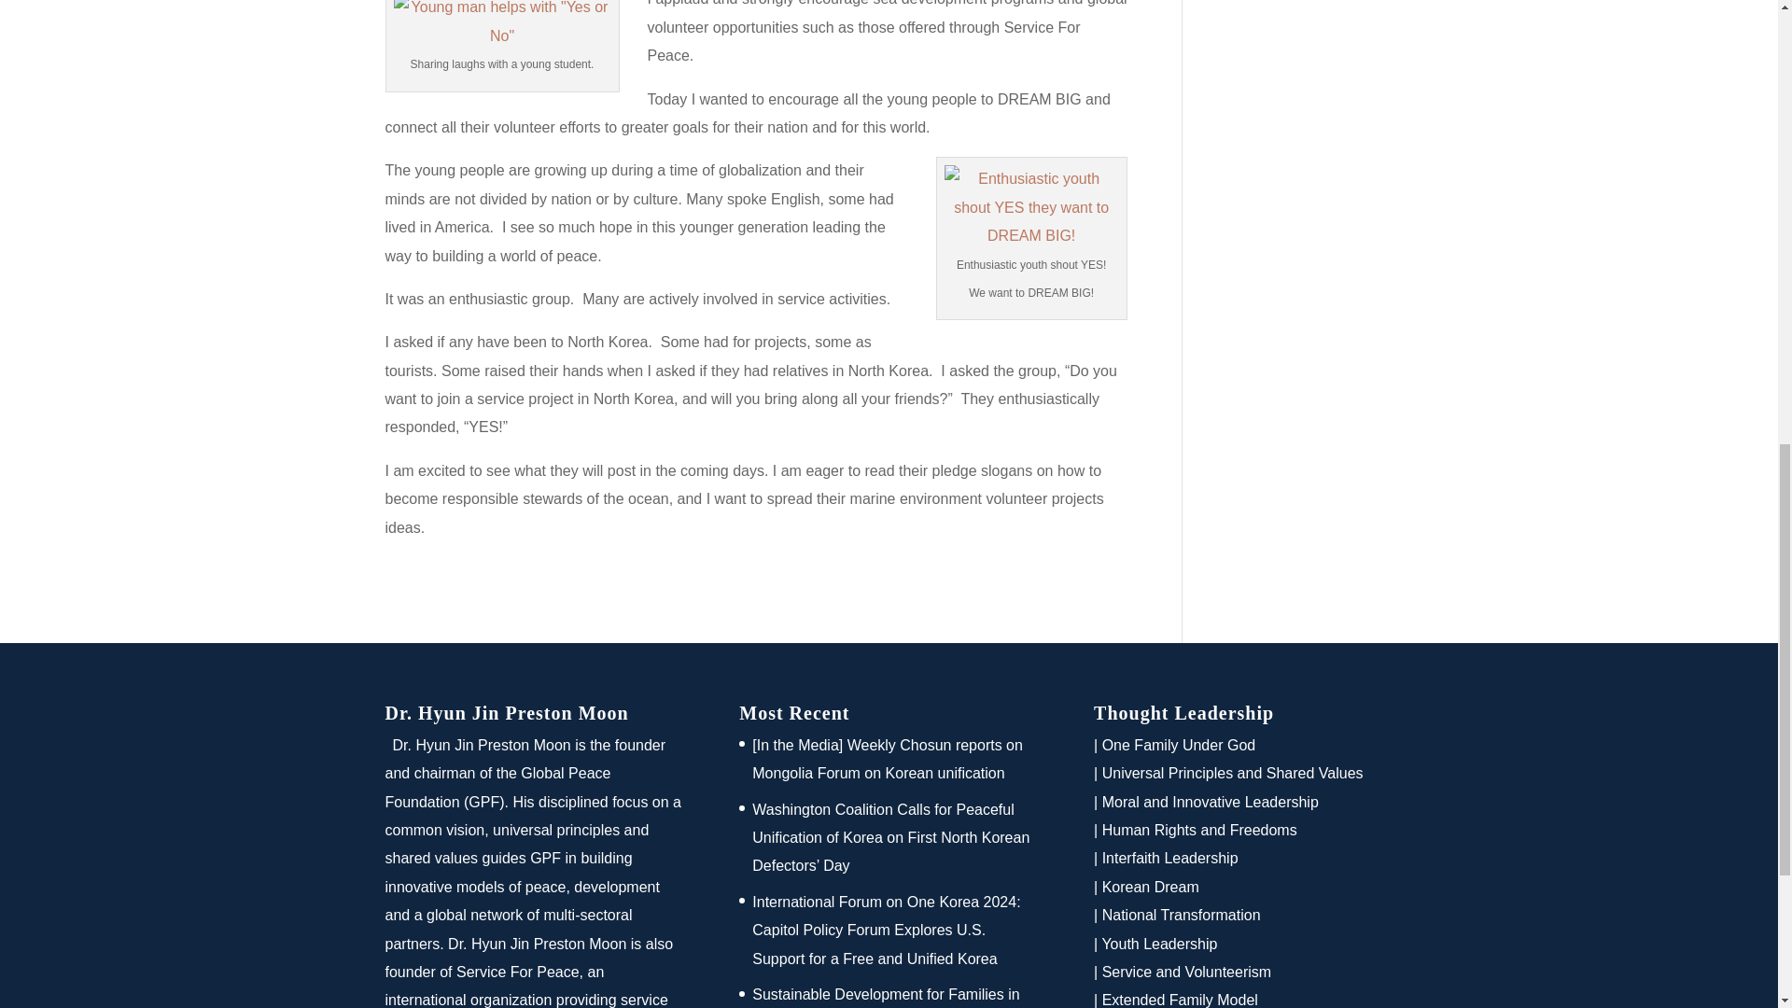 The width and height of the screenshot is (1792, 1008). Describe the element at coordinates (1182, 915) in the screenshot. I see `National Transformation` at that location.